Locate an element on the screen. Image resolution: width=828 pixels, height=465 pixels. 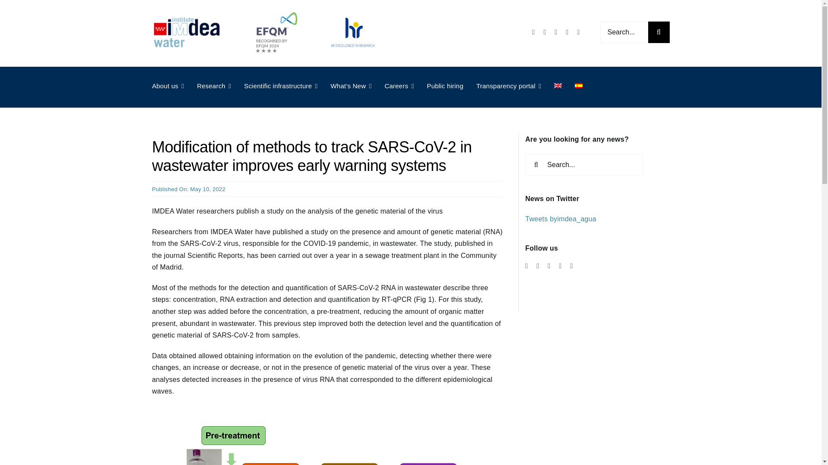
About us is located at coordinates (167, 86).